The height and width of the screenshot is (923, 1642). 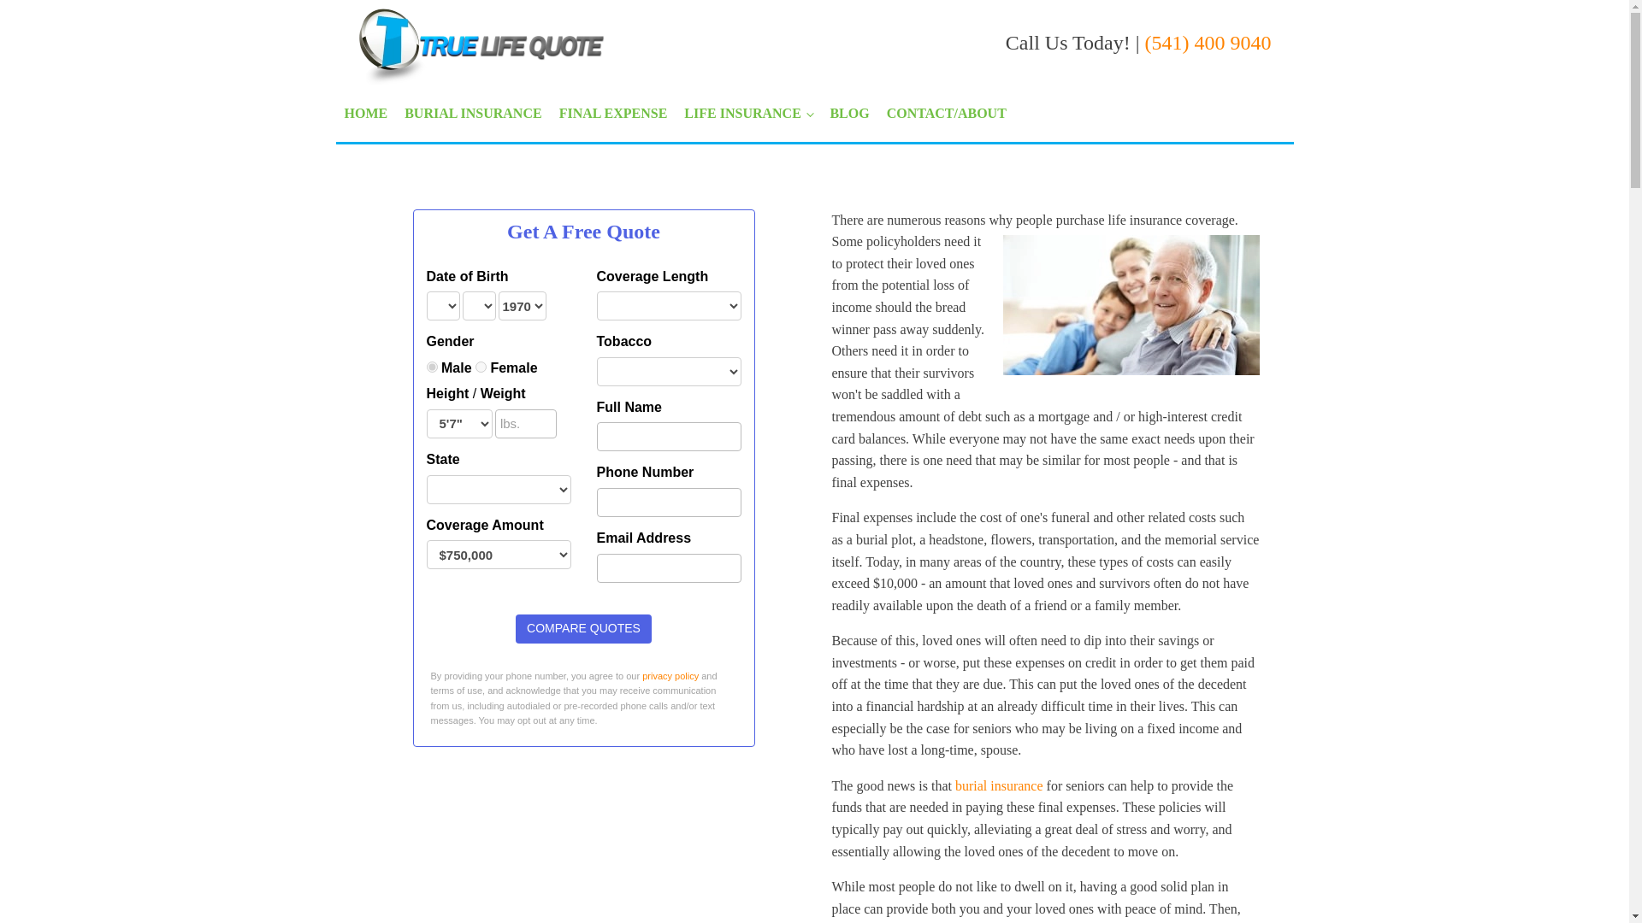 What do you see at coordinates (442, 306) in the screenshot?
I see `Birth Month` at bounding box center [442, 306].